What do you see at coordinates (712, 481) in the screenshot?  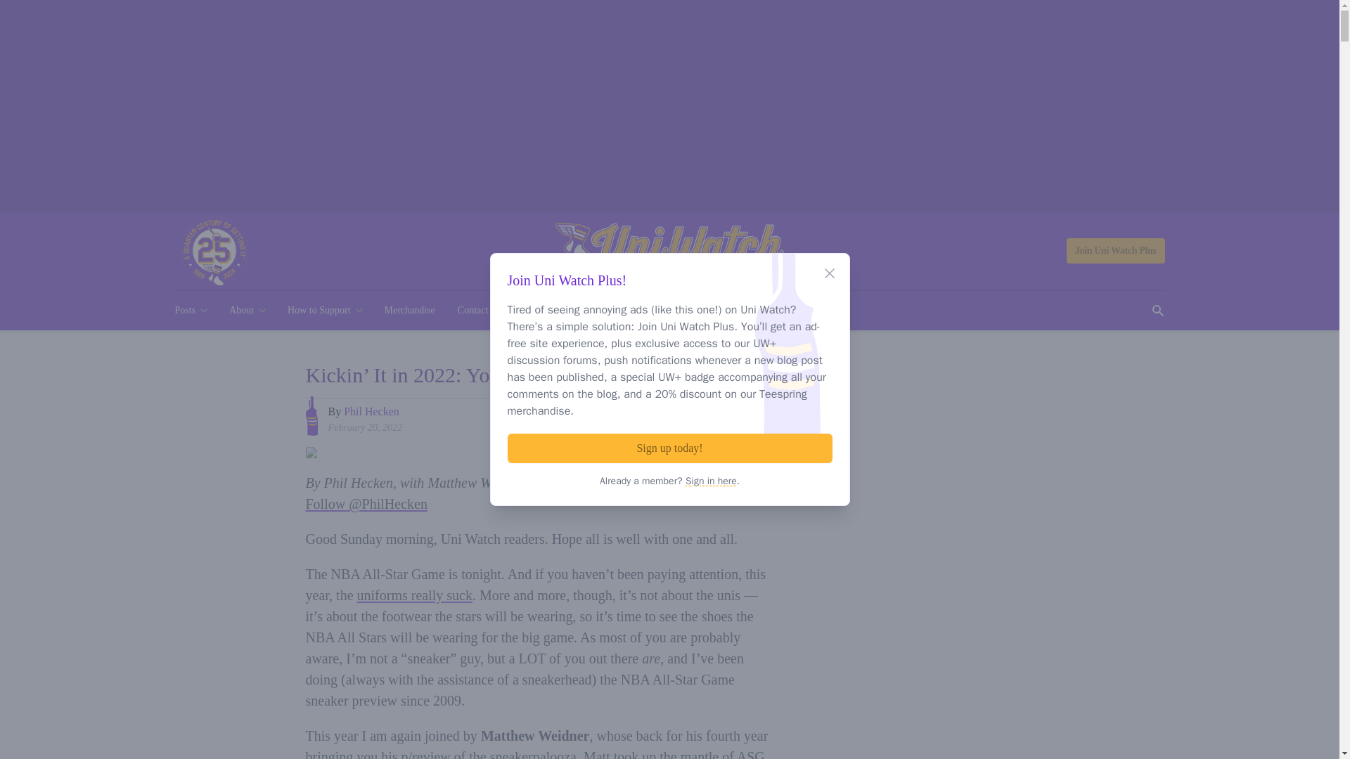 I see `Sign in here` at bounding box center [712, 481].